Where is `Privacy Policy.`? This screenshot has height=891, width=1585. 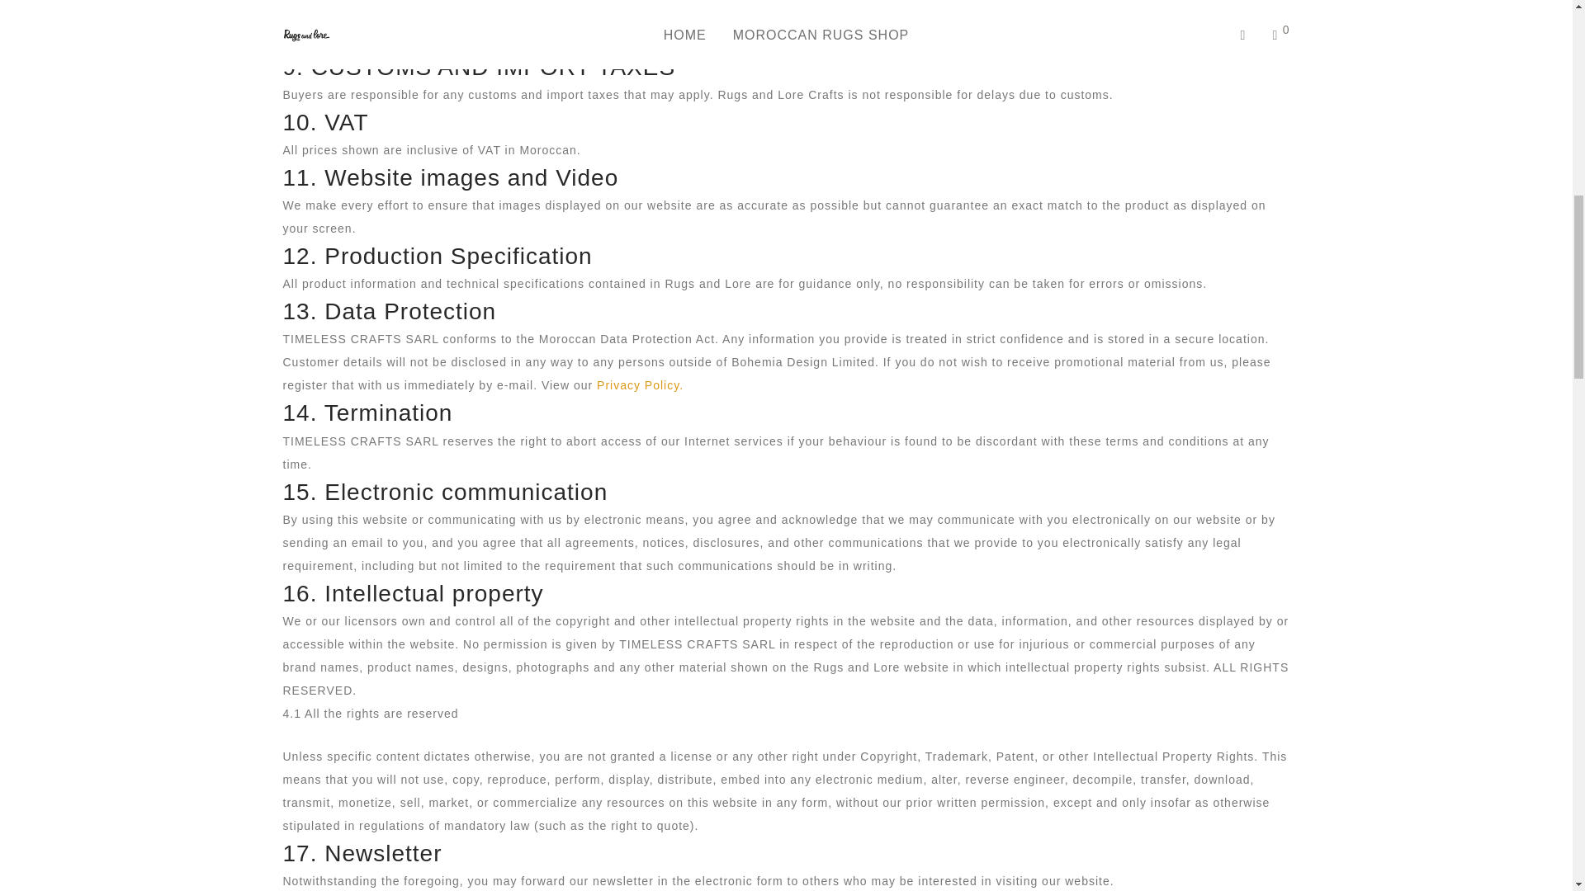
Privacy Policy. is located at coordinates (640, 385).